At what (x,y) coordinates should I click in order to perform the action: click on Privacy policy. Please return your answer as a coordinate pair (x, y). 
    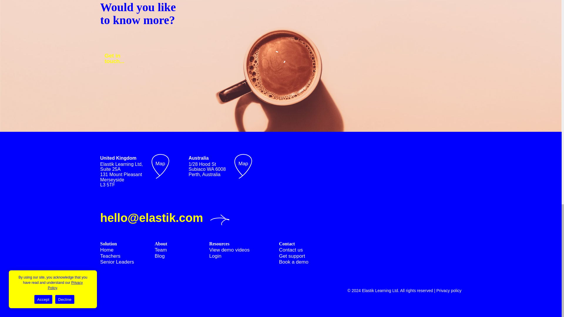
    Looking at the image, I should click on (107, 250).